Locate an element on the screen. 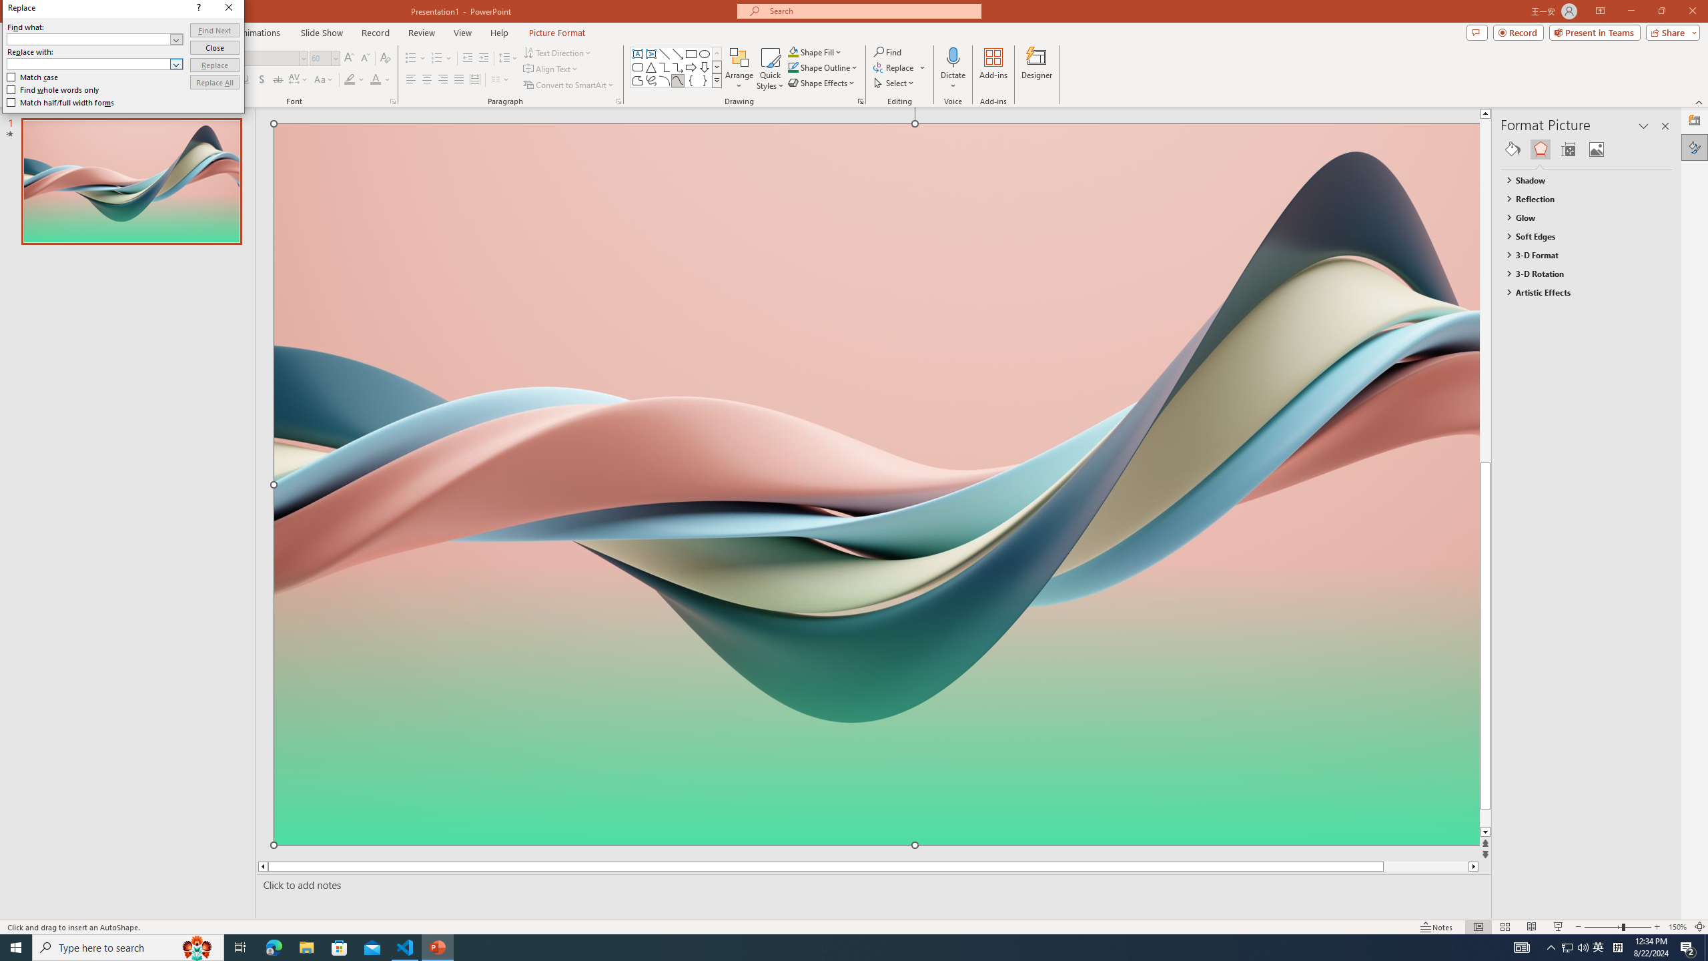 This screenshot has width=1708, height=961. Picture is located at coordinates (1597, 149).